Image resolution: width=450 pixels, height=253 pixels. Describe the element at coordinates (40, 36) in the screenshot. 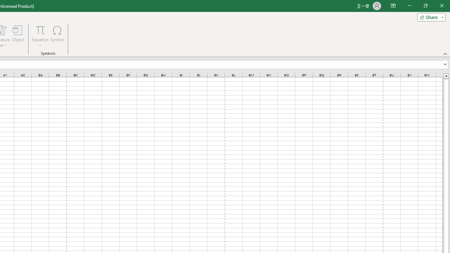

I see `Equation` at that location.